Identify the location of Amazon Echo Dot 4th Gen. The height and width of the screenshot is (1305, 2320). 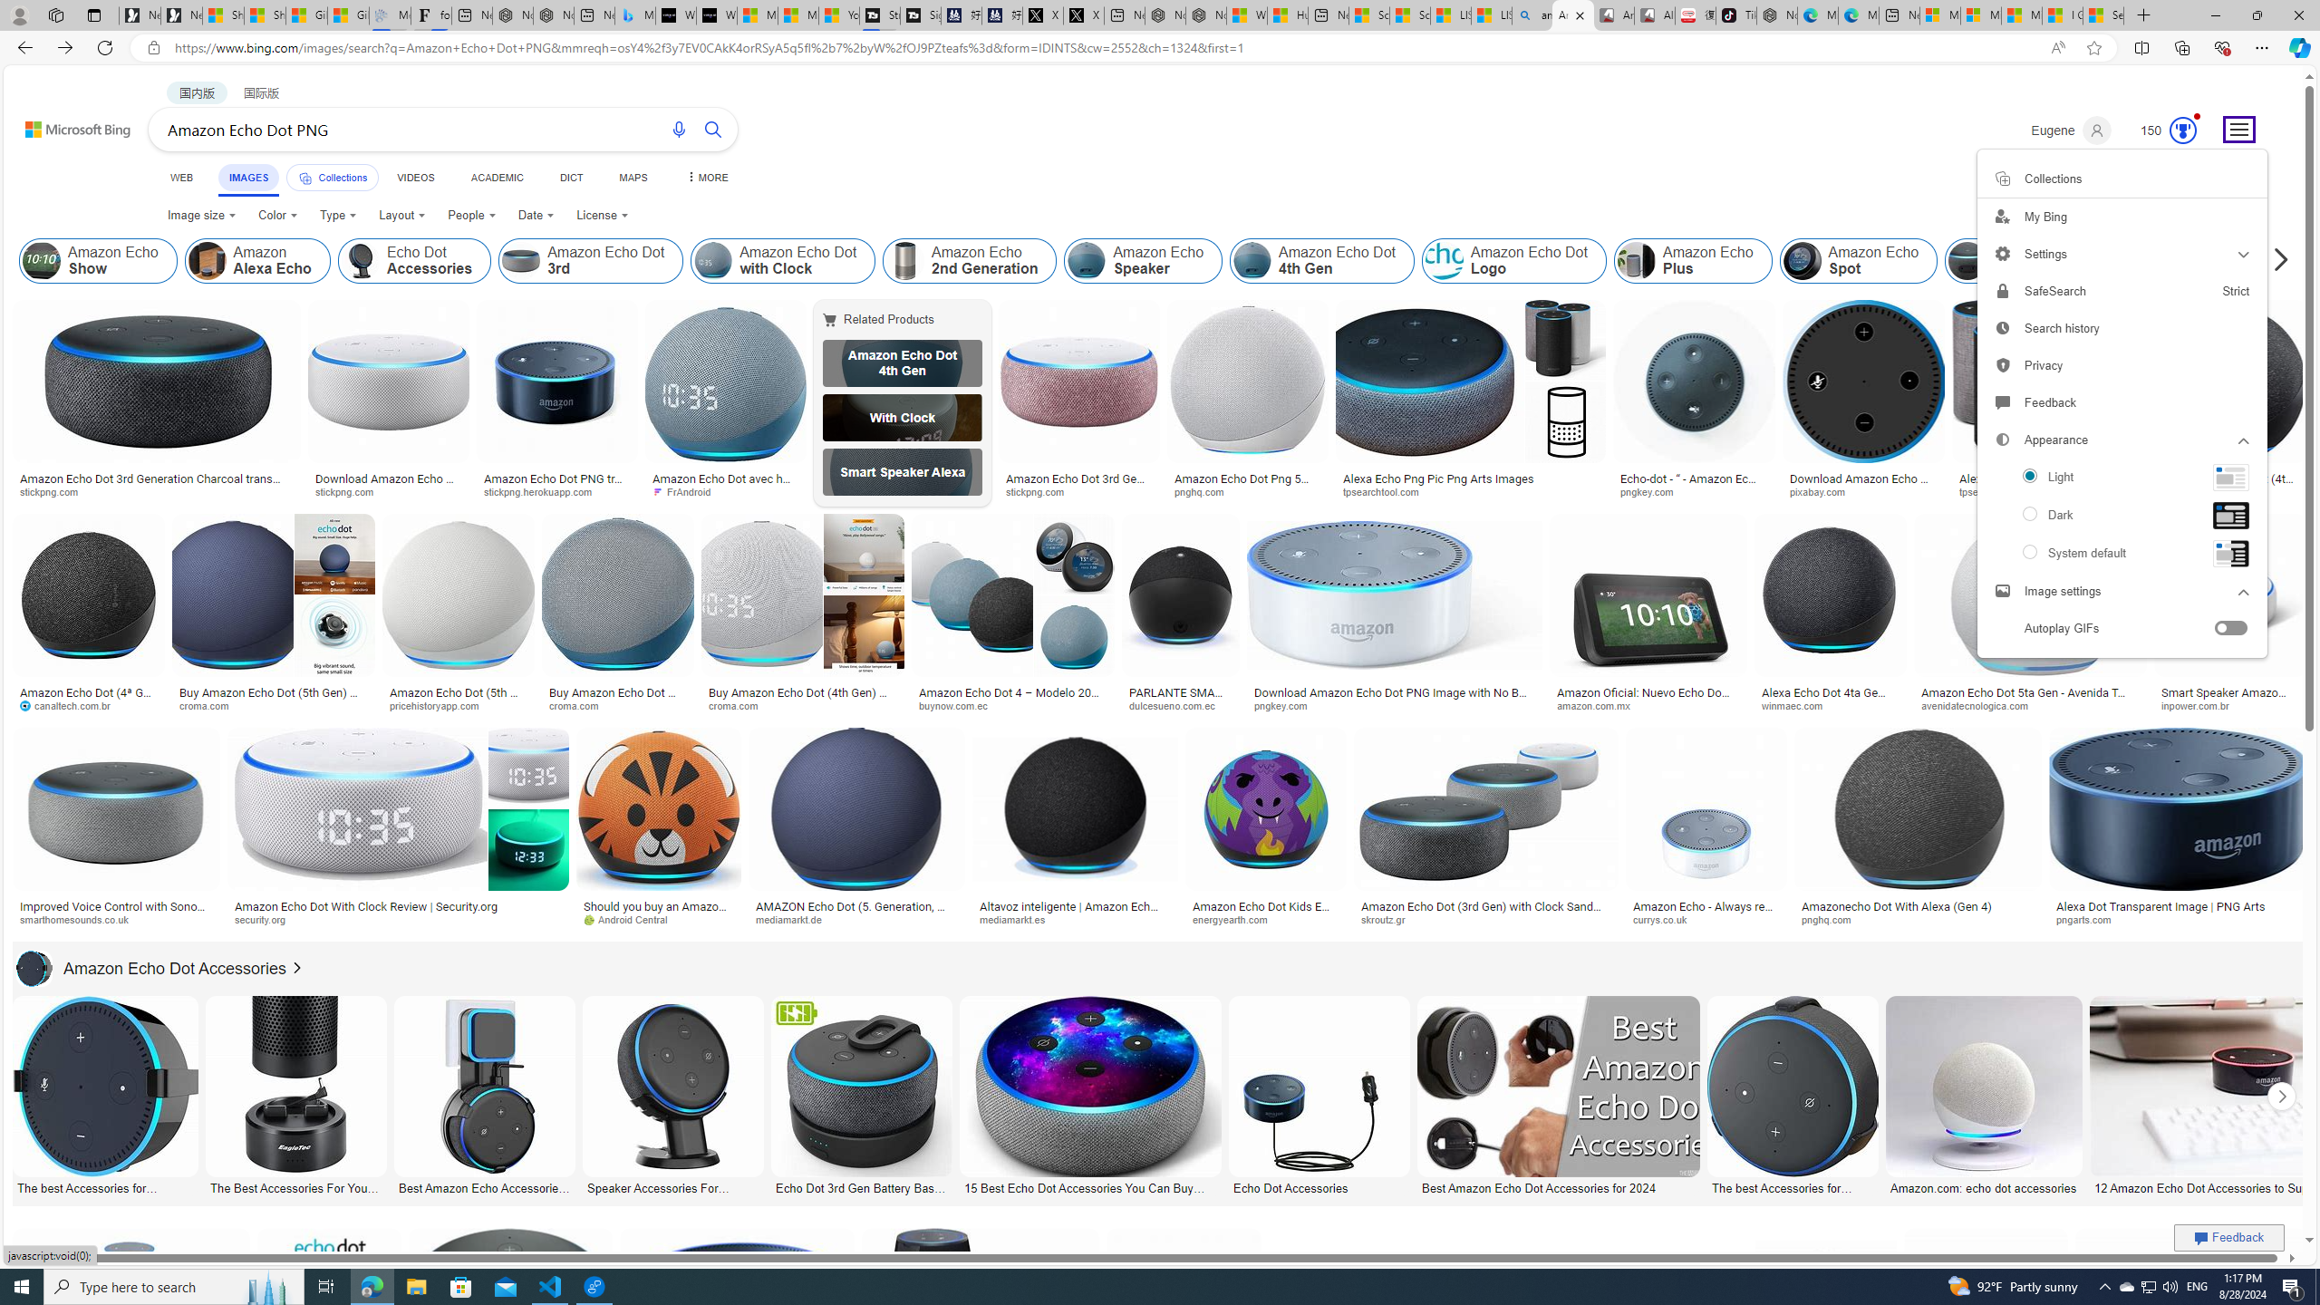
(902, 362).